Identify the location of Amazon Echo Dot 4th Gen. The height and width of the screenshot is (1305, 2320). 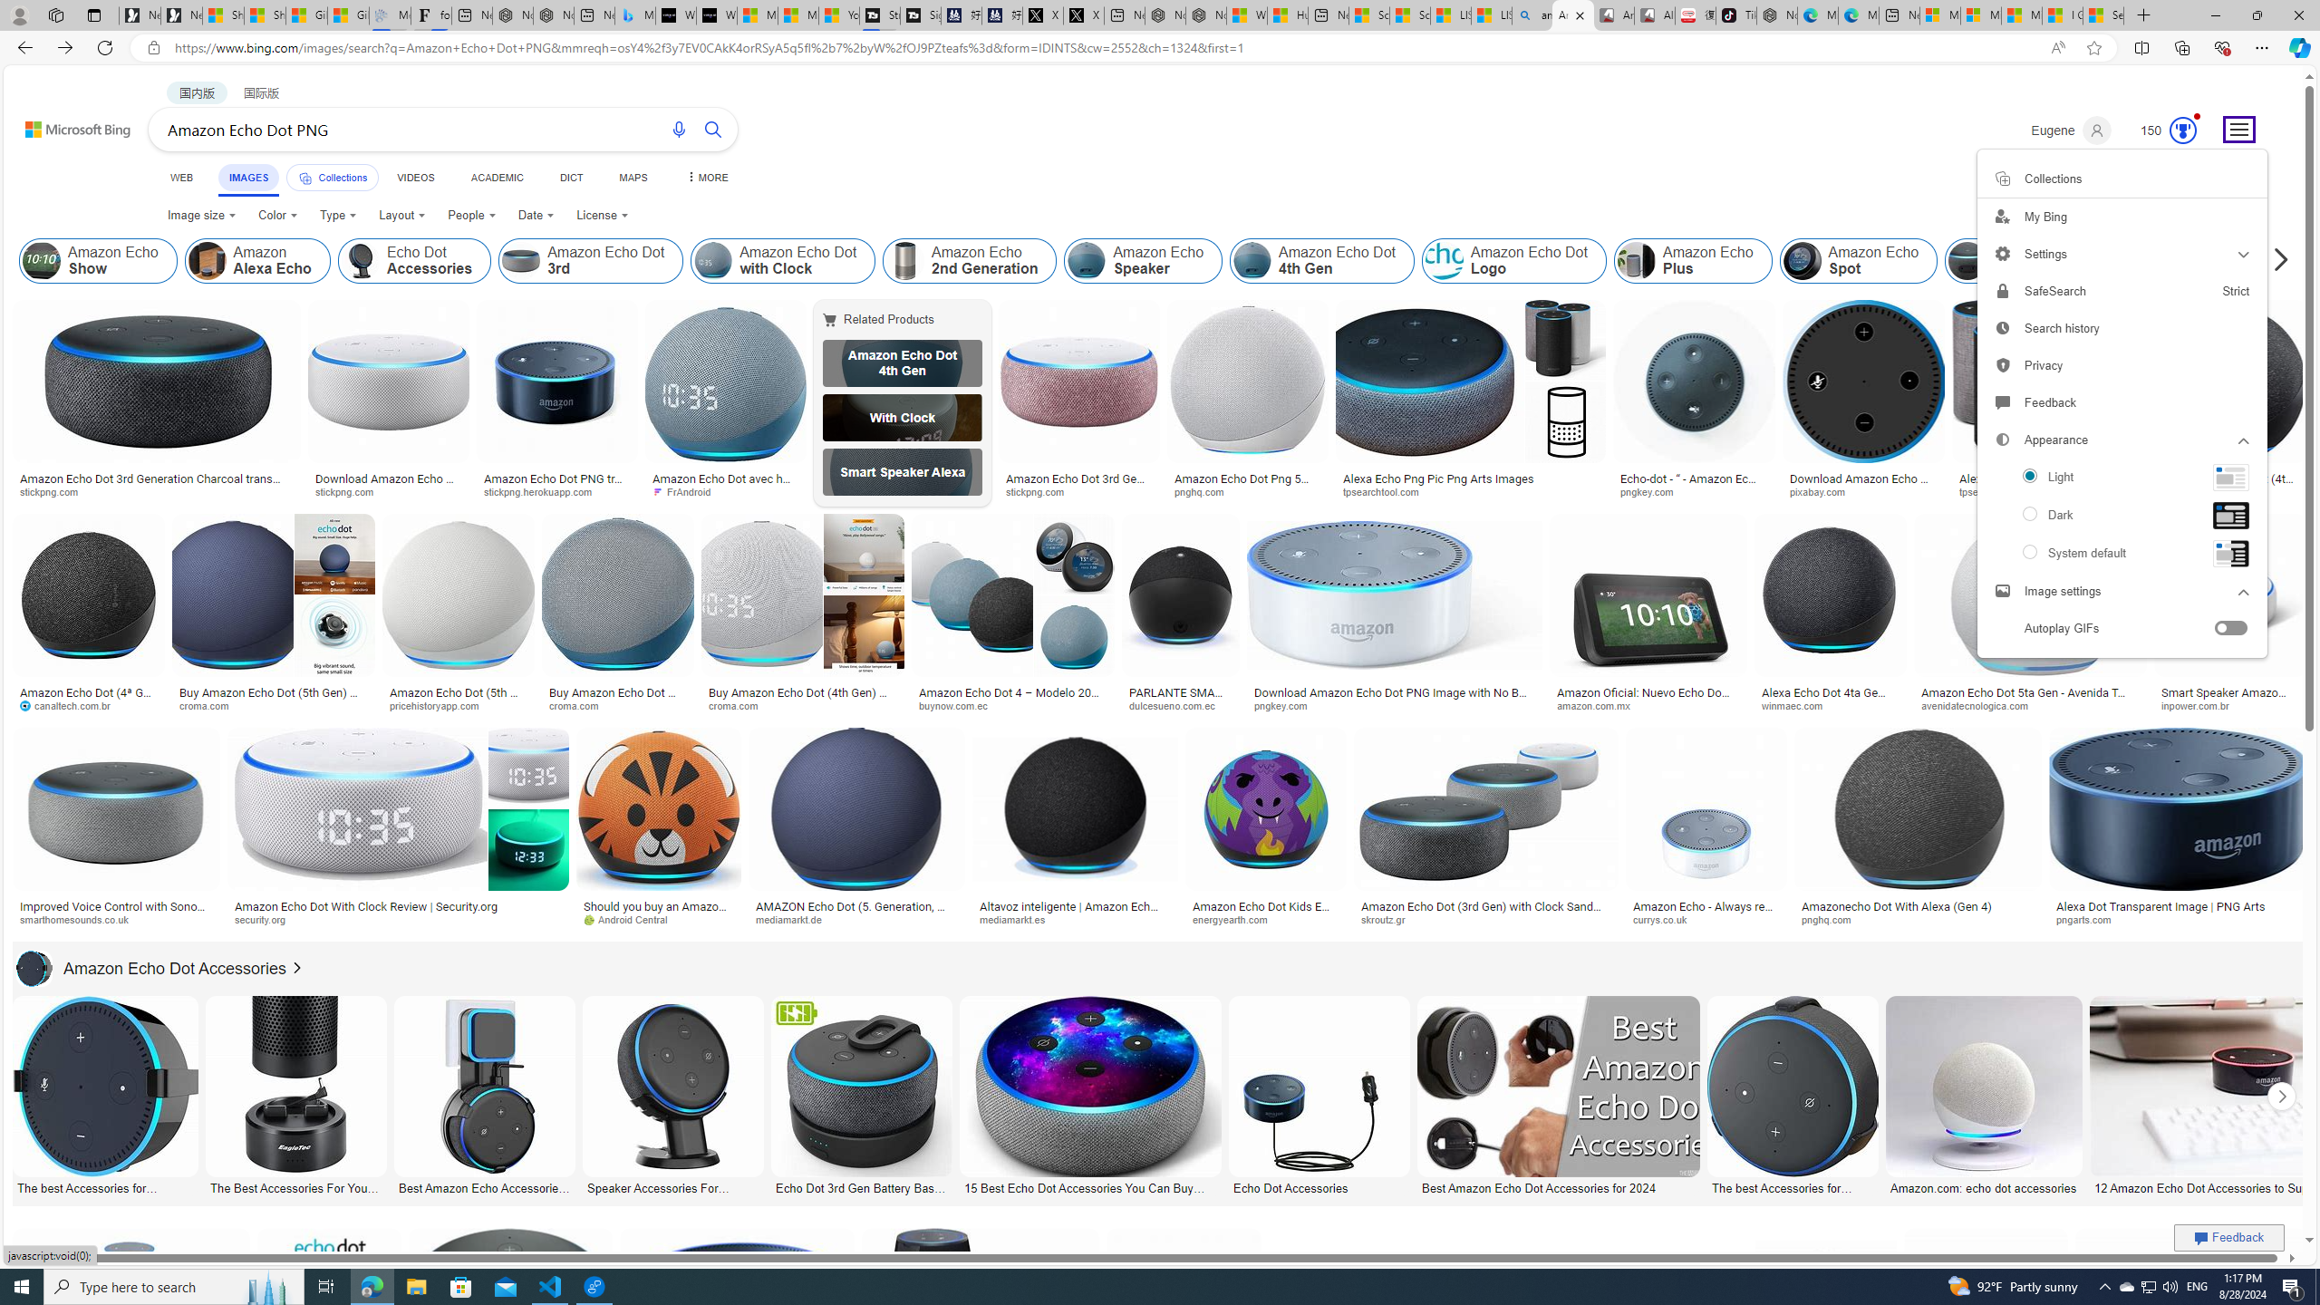
(902, 362).